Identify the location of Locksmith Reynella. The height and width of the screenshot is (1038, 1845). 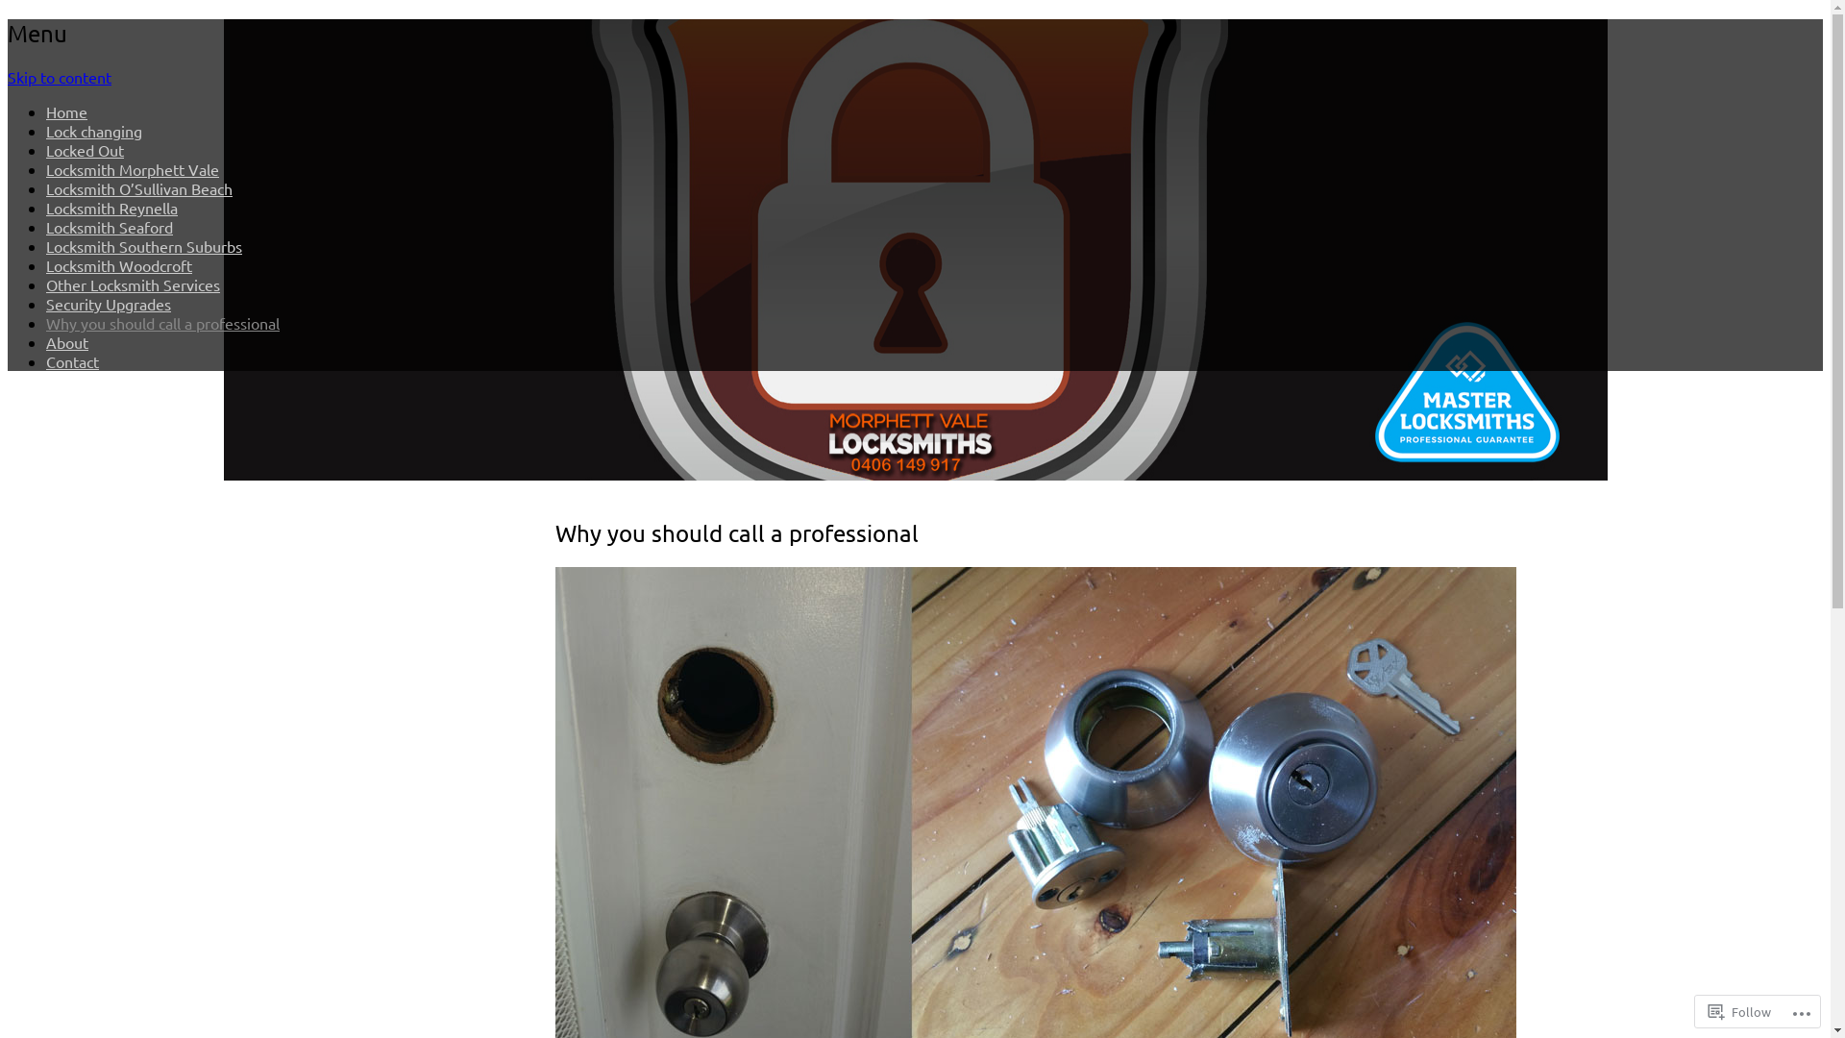
(111, 208).